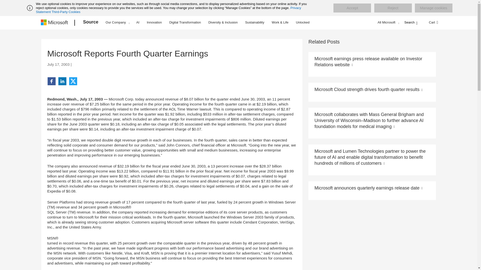 Image resolution: width=481 pixels, height=270 pixels. I want to click on Unlocked, so click(303, 22).